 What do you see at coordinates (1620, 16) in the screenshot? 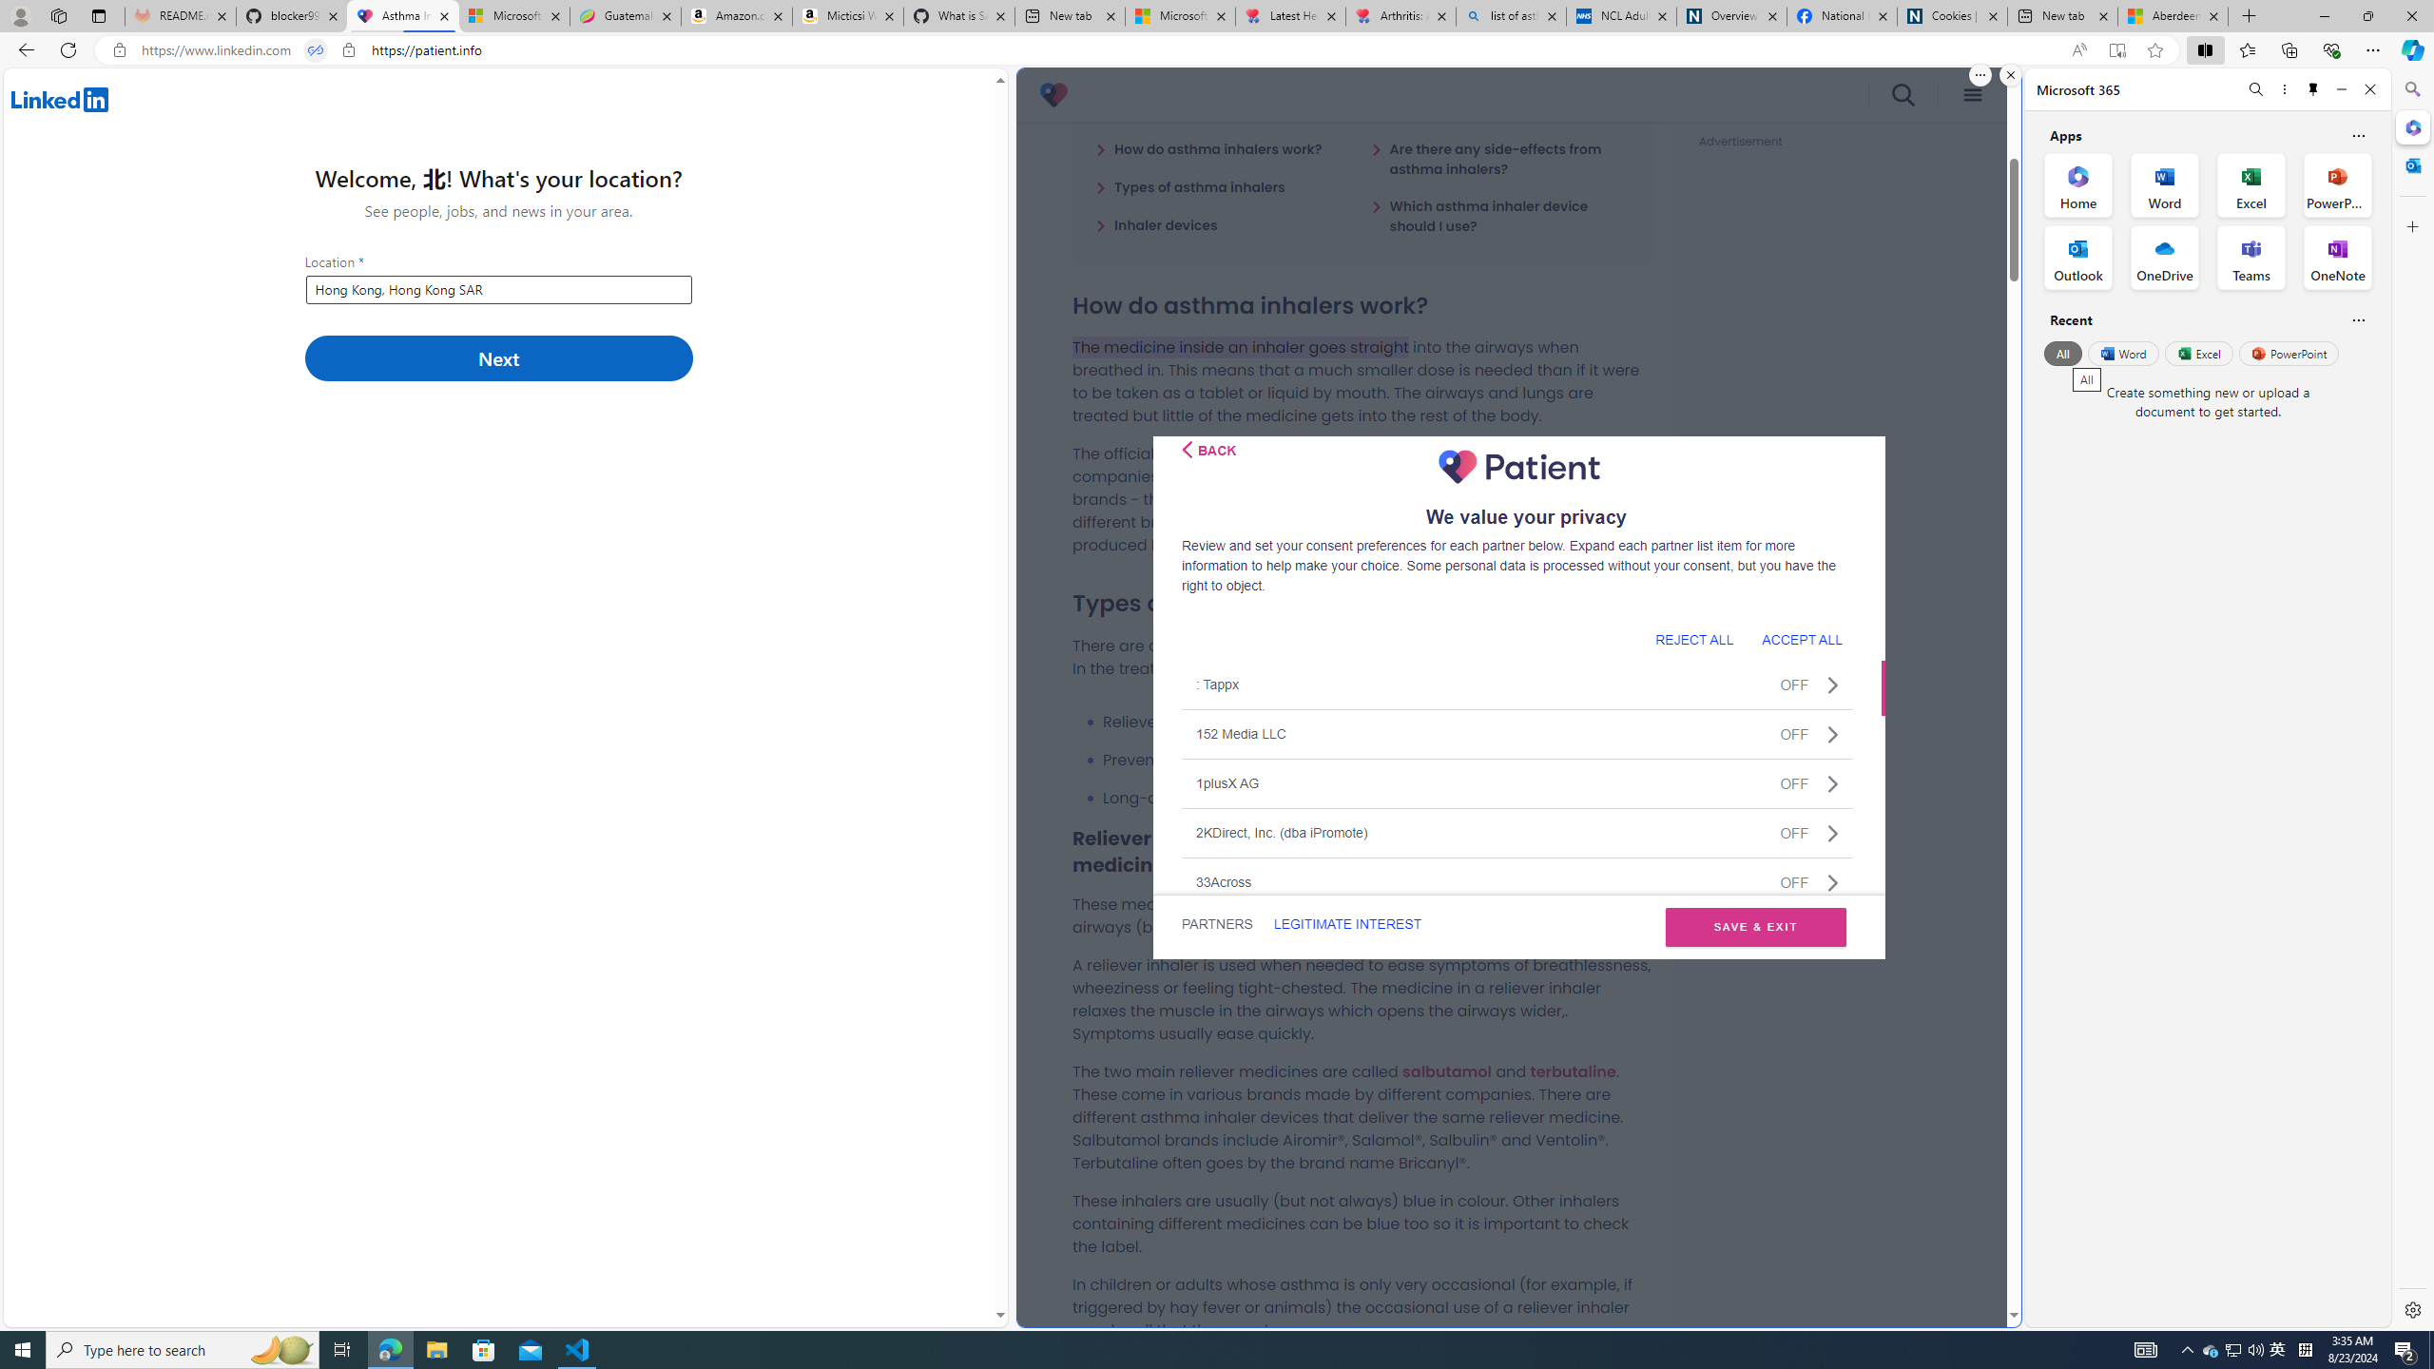
I see `NCL Adult Asthma Inhaler Choice Guideline` at bounding box center [1620, 16].